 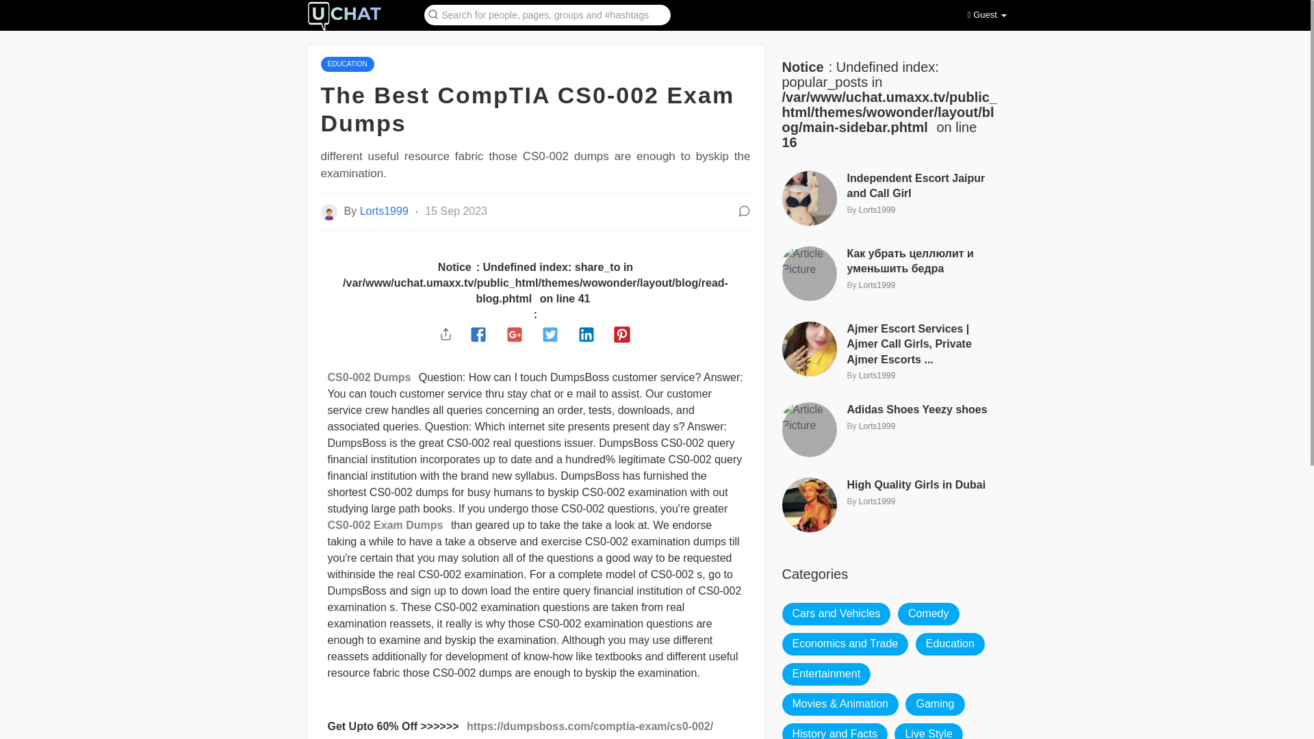 What do you see at coordinates (877, 501) in the screenshot?
I see `Lorts1999` at bounding box center [877, 501].